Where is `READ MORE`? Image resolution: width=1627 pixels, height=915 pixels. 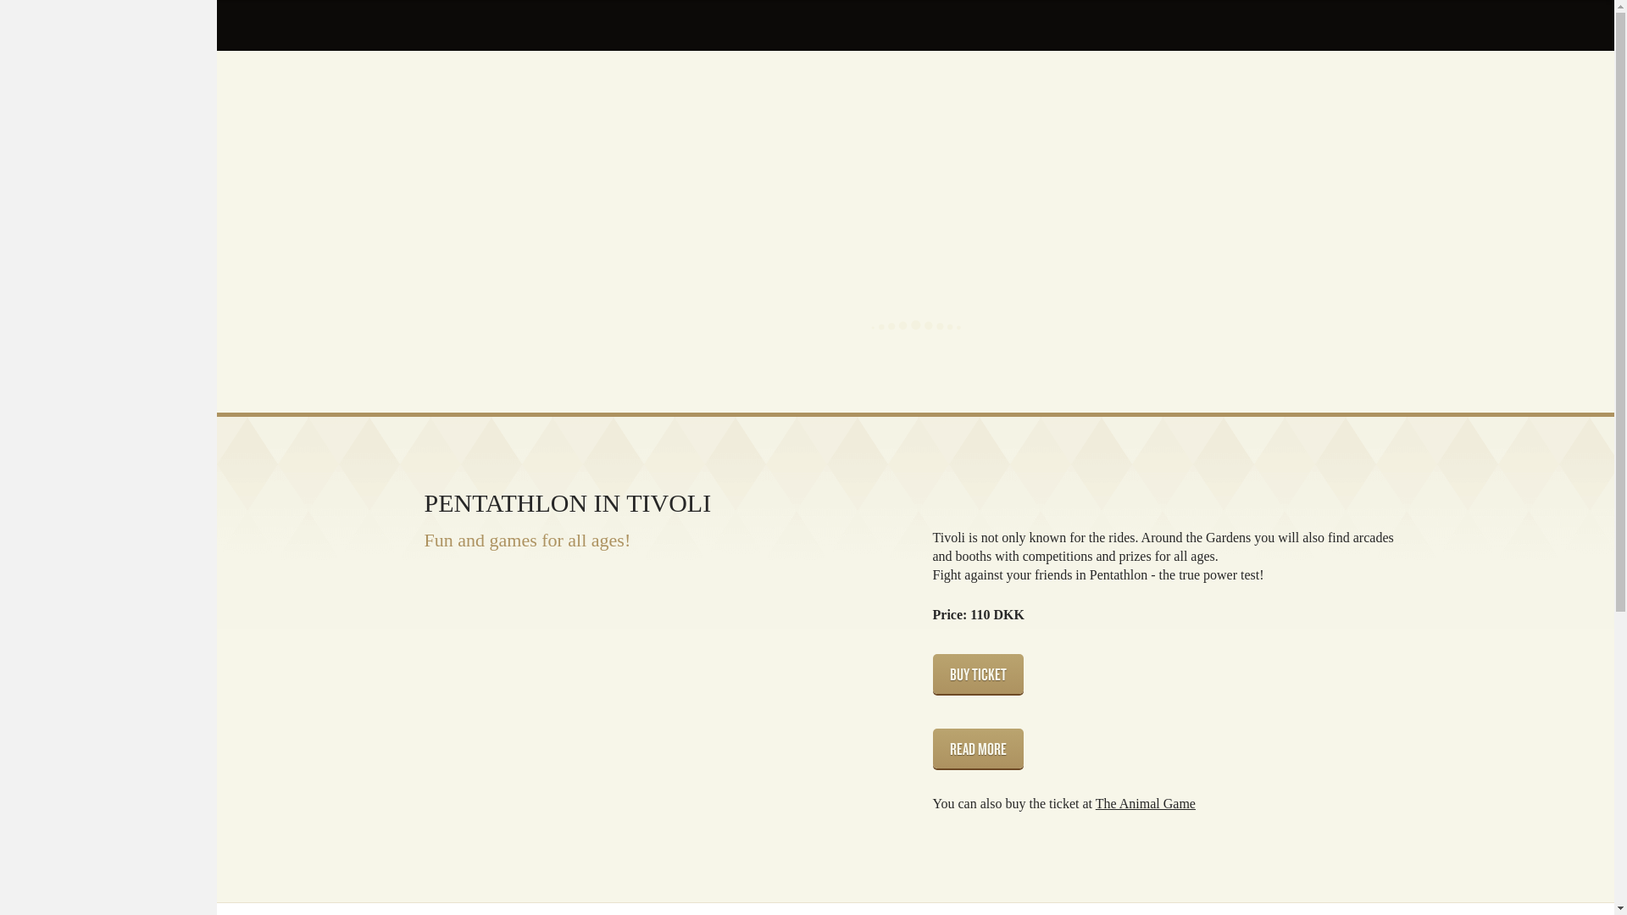 READ MORE is located at coordinates (978, 748).